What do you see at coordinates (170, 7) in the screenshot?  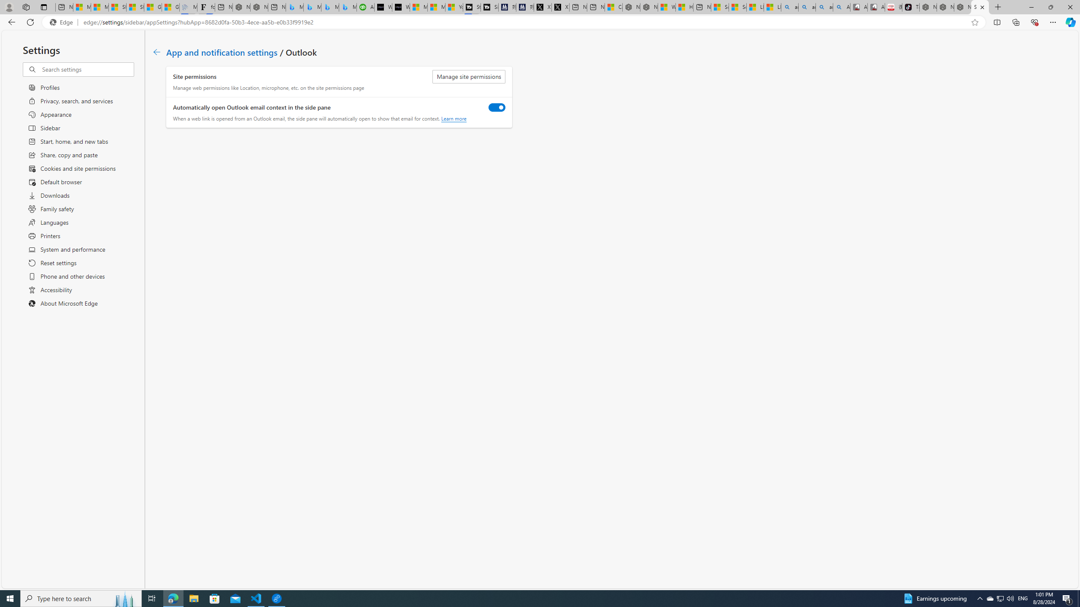 I see `Gilma and Hector both pose tropical trouble for Hawaii` at bounding box center [170, 7].